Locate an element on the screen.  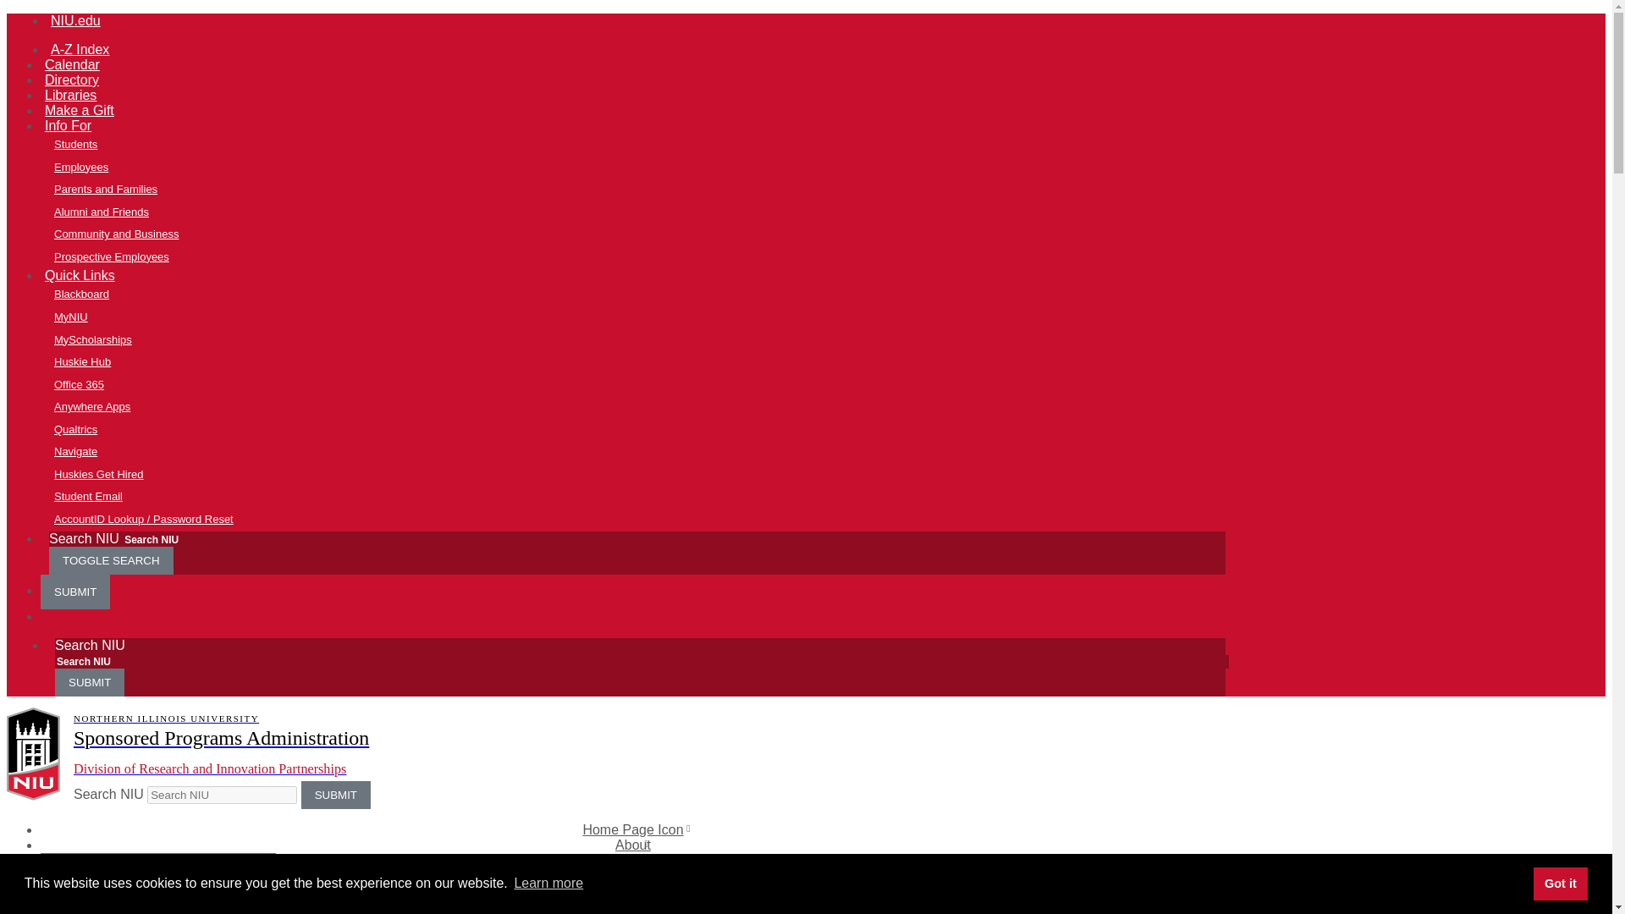
Libraries is located at coordinates (71, 95).